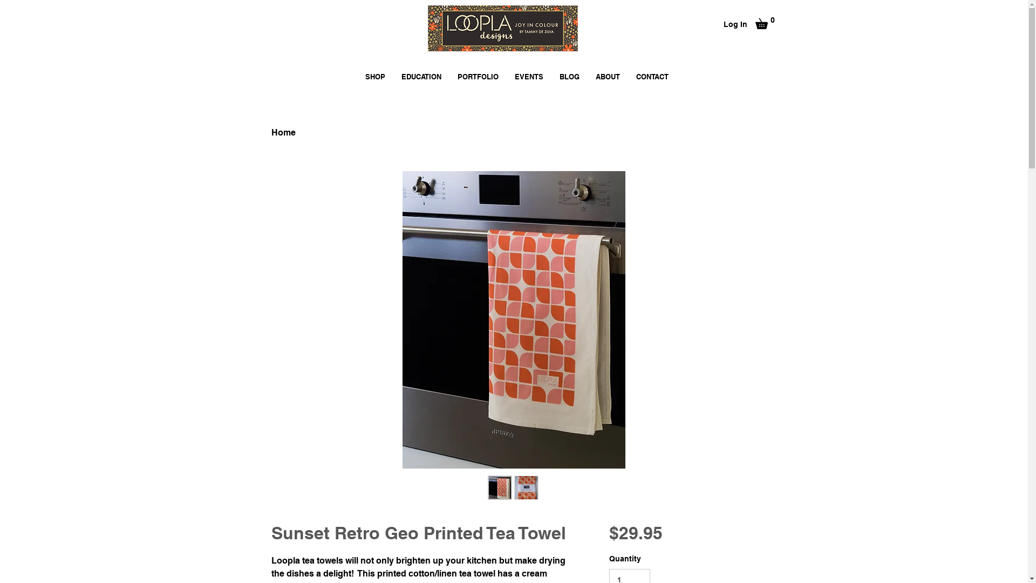 This screenshot has width=1036, height=583. What do you see at coordinates (652, 77) in the screenshot?
I see `CONTACT` at bounding box center [652, 77].